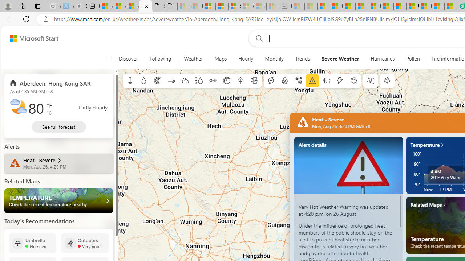  What do you see at coordinates (171, 81) in the screenshot?
I see `Wind` at bounding box center [171, 81].